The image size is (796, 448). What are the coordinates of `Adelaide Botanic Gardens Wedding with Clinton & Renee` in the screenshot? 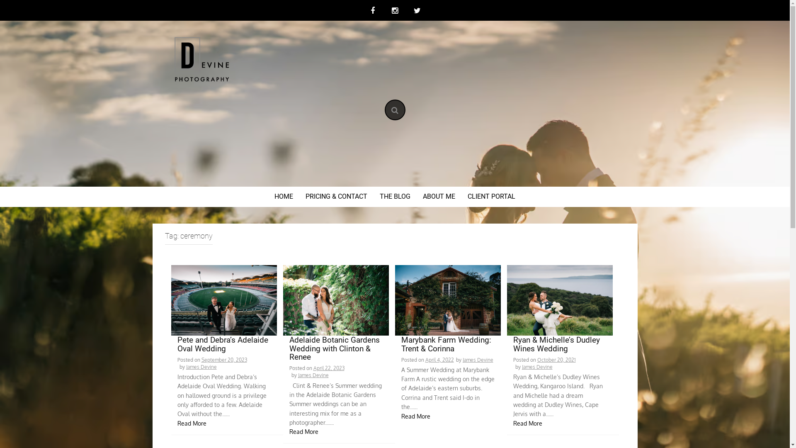 It's located at (336, 299).